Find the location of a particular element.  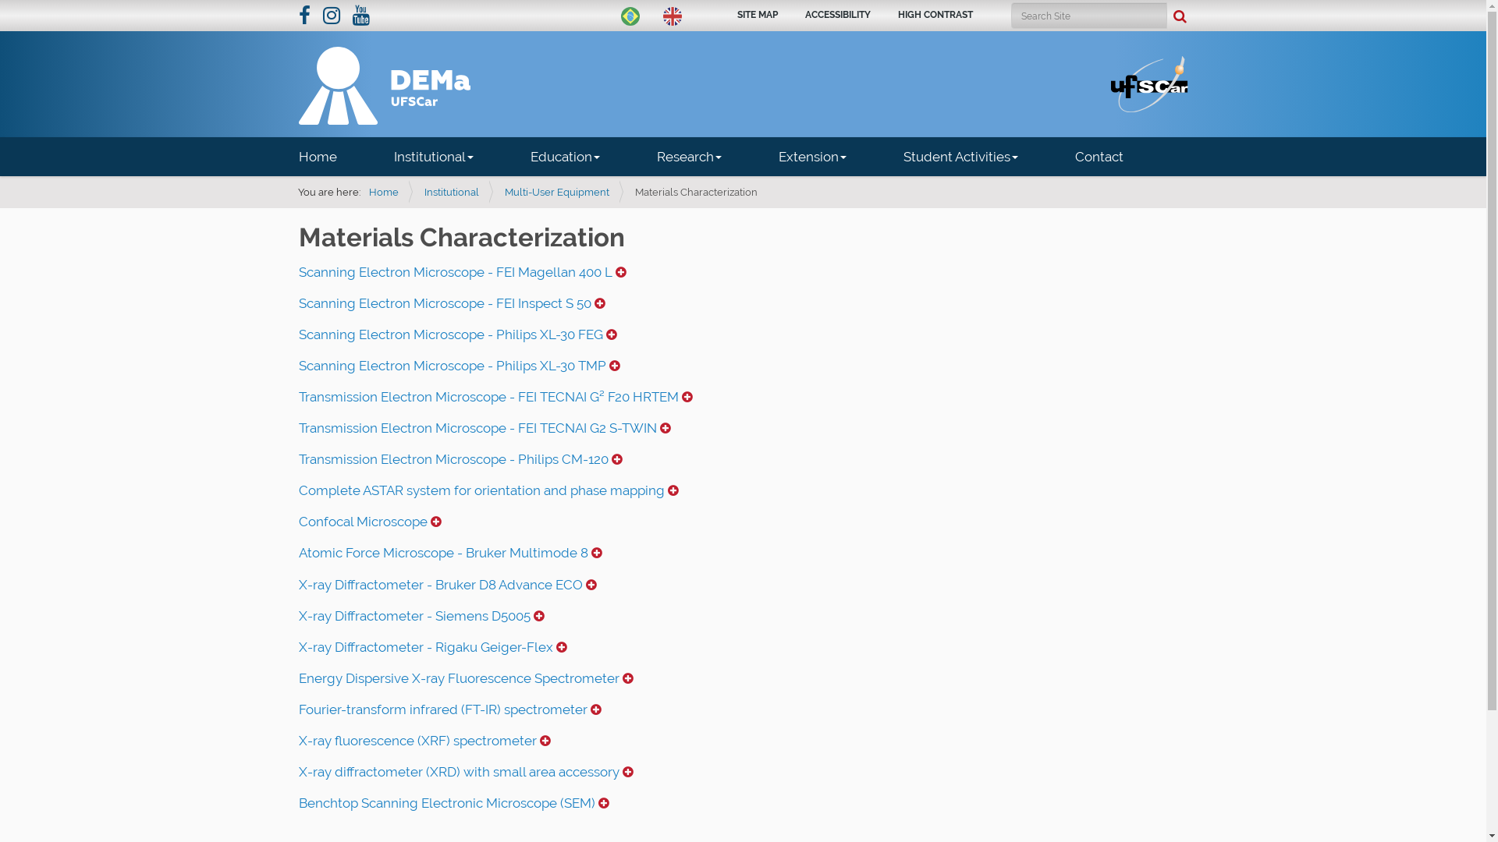

Institutional is located at coordinates (452, 192).